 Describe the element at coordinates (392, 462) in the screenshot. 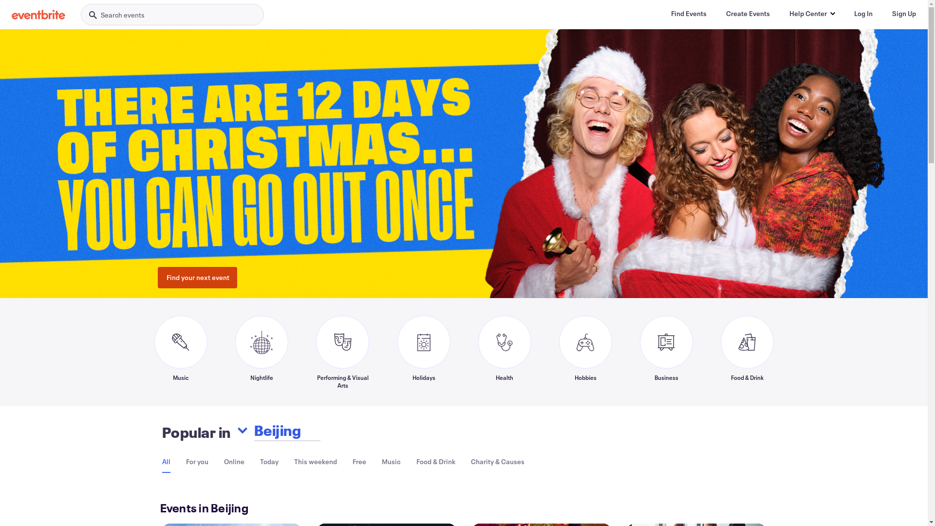

I see `Music` at that location.